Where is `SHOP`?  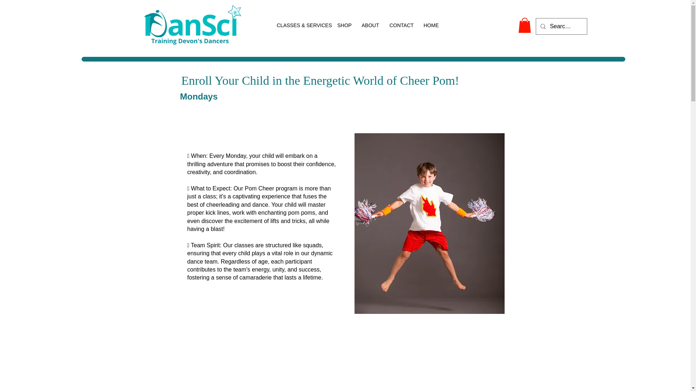
SHOP is located at coordinates (344, 25).